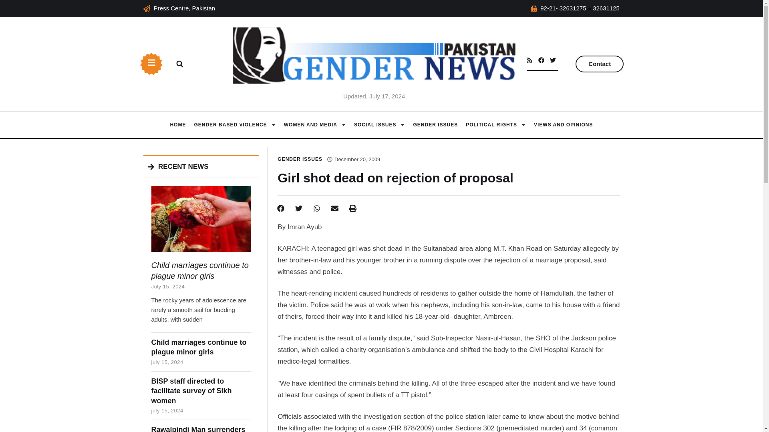 This screenshot has width=769, height=432. What do you see at coordinates (235, 125) in the screenshot?
I see `GENDER BASED VIOLENCE` at bounding box center [235, 125].